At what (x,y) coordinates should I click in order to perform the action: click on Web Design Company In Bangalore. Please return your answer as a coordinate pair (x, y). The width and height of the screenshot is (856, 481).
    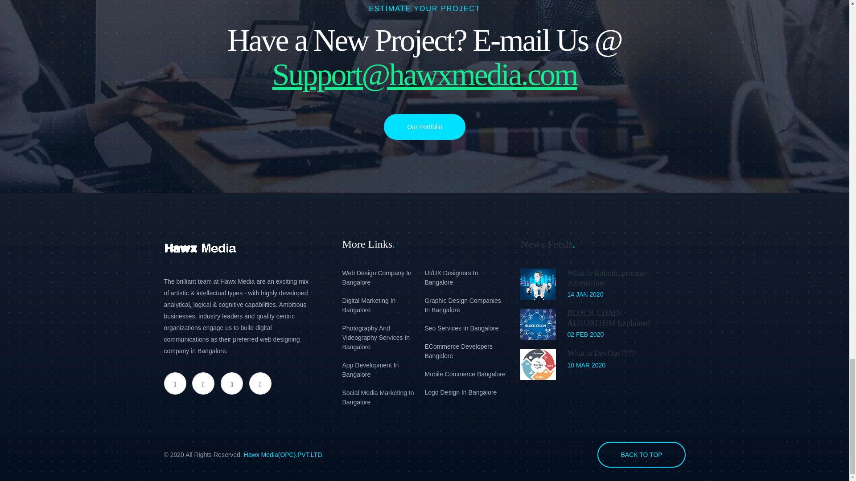
    Looking at the image, I should click on (383, 277).